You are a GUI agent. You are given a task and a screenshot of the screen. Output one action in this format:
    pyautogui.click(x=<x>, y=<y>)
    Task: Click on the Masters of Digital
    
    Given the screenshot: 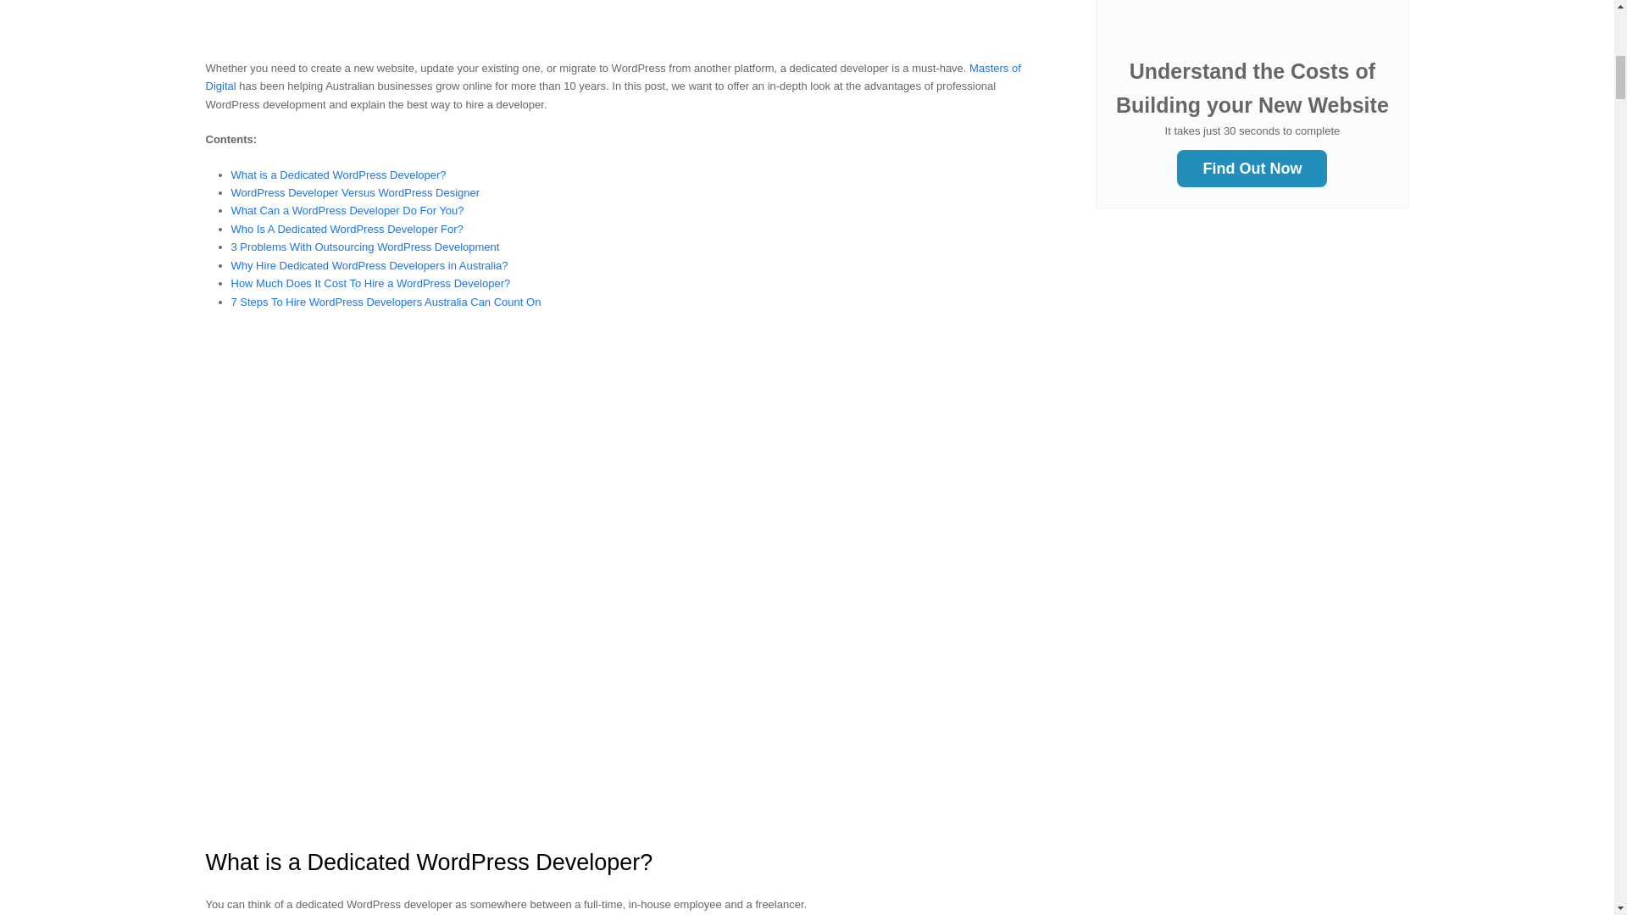 What is the action you would take?
    pyautogui.click(x=612, y=77)
    